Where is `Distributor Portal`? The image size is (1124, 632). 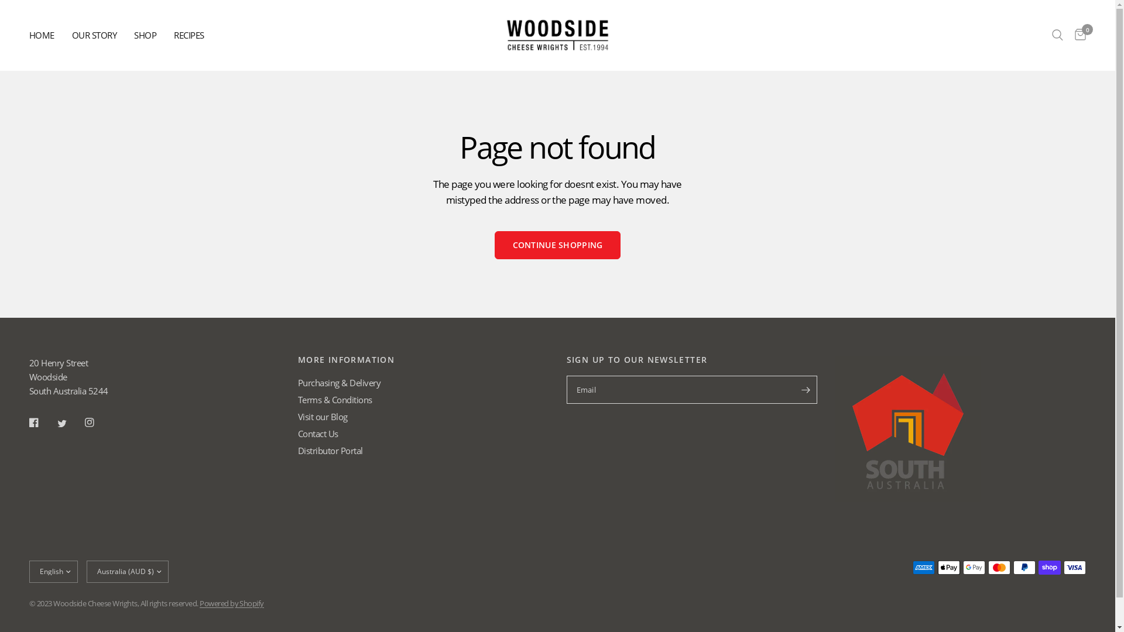 Distributor Portal is located at coordinates (330, 451).